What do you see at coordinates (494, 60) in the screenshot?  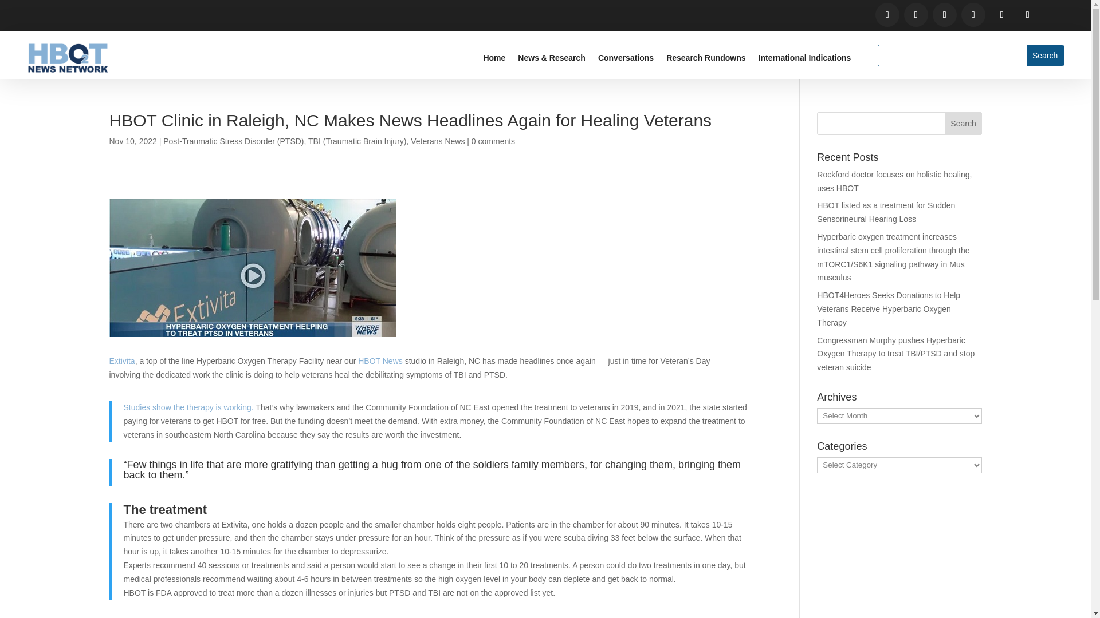 I see `Home` at bounding box center [494, 60].